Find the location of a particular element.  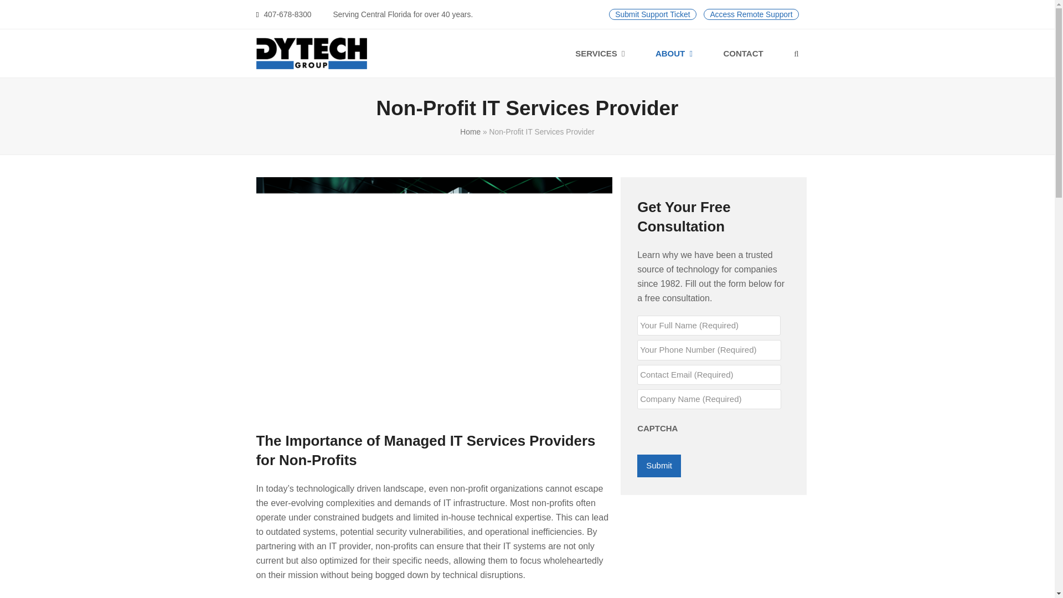

Submit Support Ticket is located at coordinates (652, 14).